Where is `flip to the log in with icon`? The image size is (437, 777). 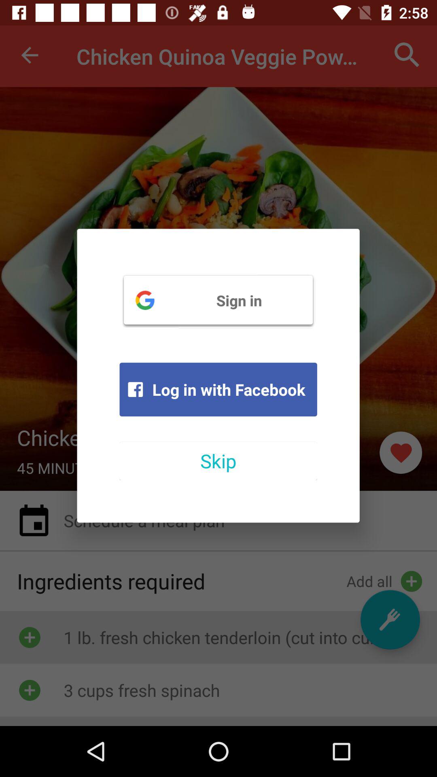 flip to the log in with icon is located at coordinates (218, 389).